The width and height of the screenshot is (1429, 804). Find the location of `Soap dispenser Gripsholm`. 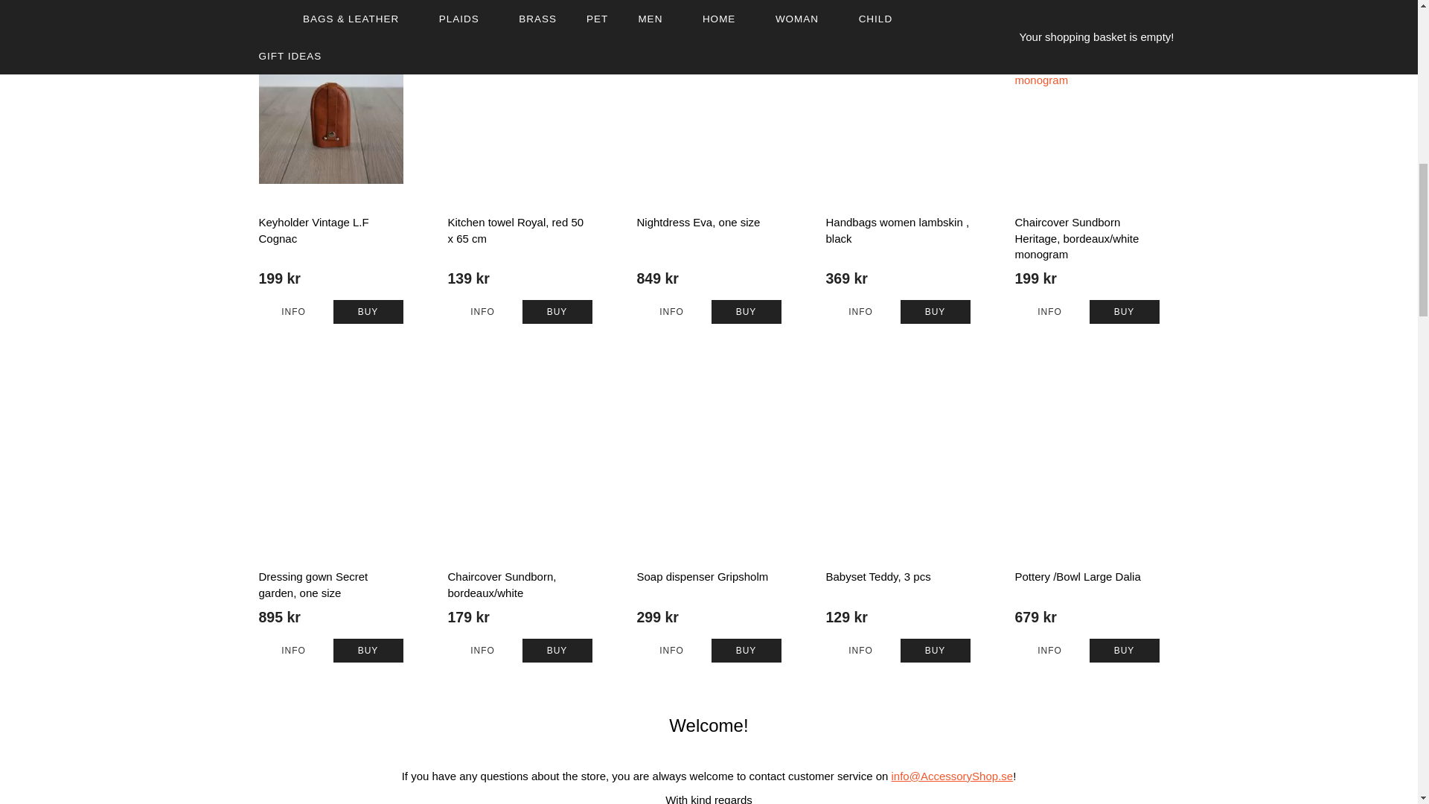

Soap dispenser Gripsholm is located at coordinates (672, 650).